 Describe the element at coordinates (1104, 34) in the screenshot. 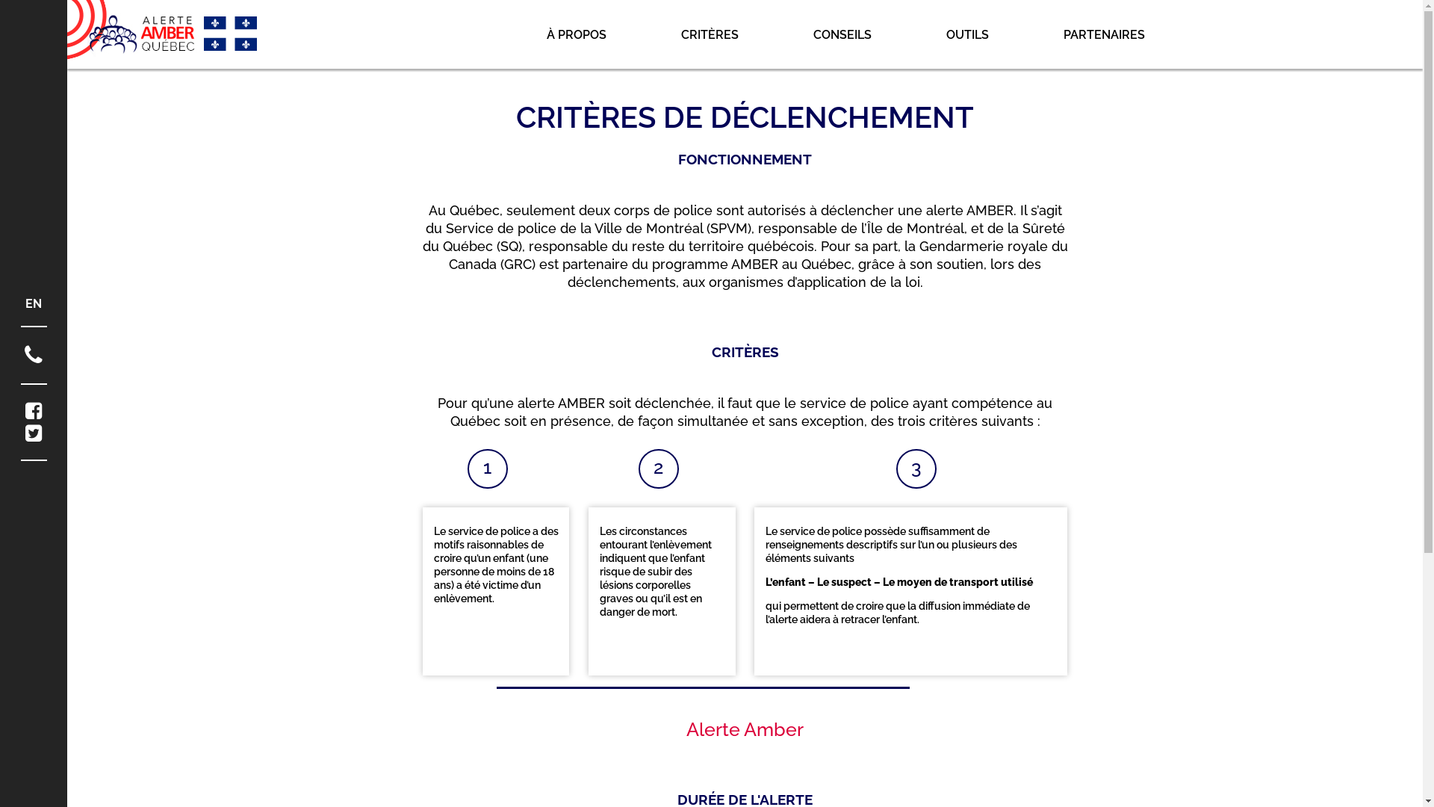

I see `PARTENAIRES` at that location.